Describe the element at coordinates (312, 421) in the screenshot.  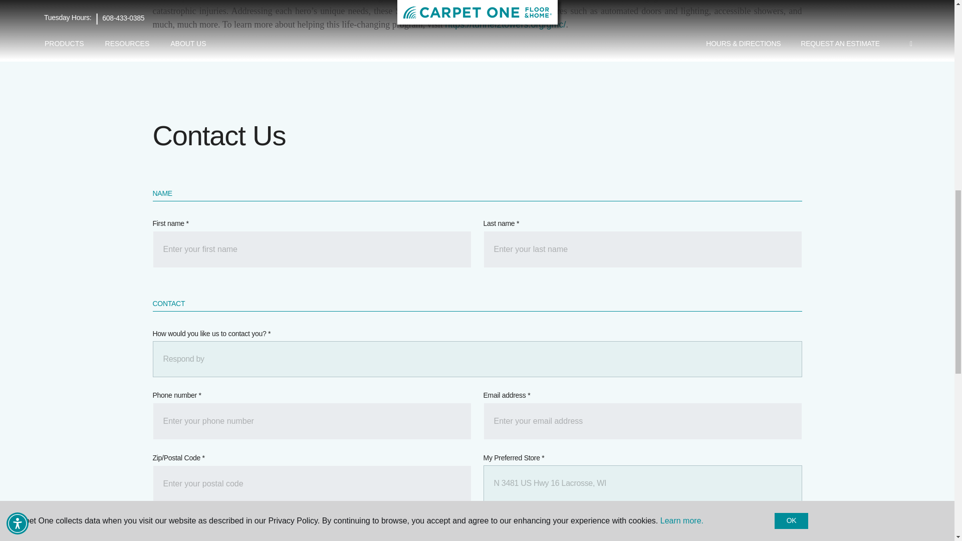
I see `CleanHomePhone` at that location.